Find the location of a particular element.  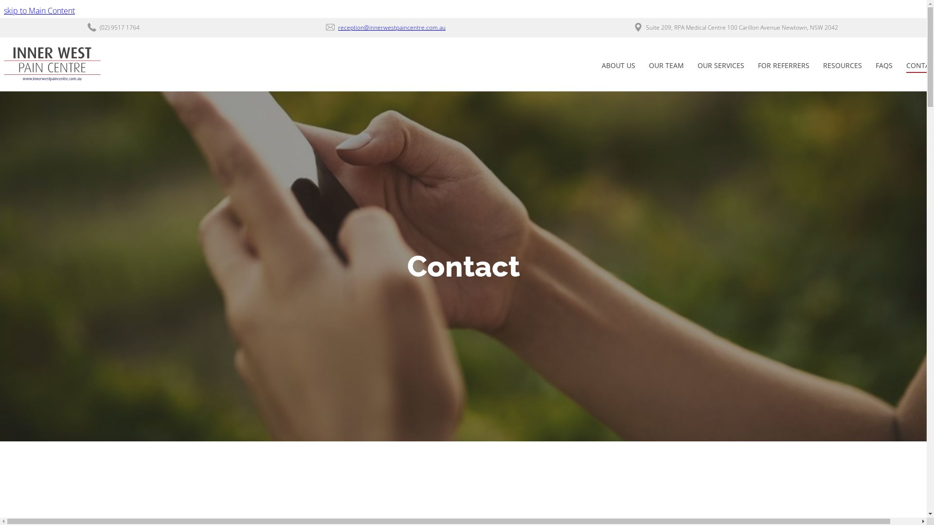

reception@innerwestpaincentre.com.au is located at coordinates (392, 27).